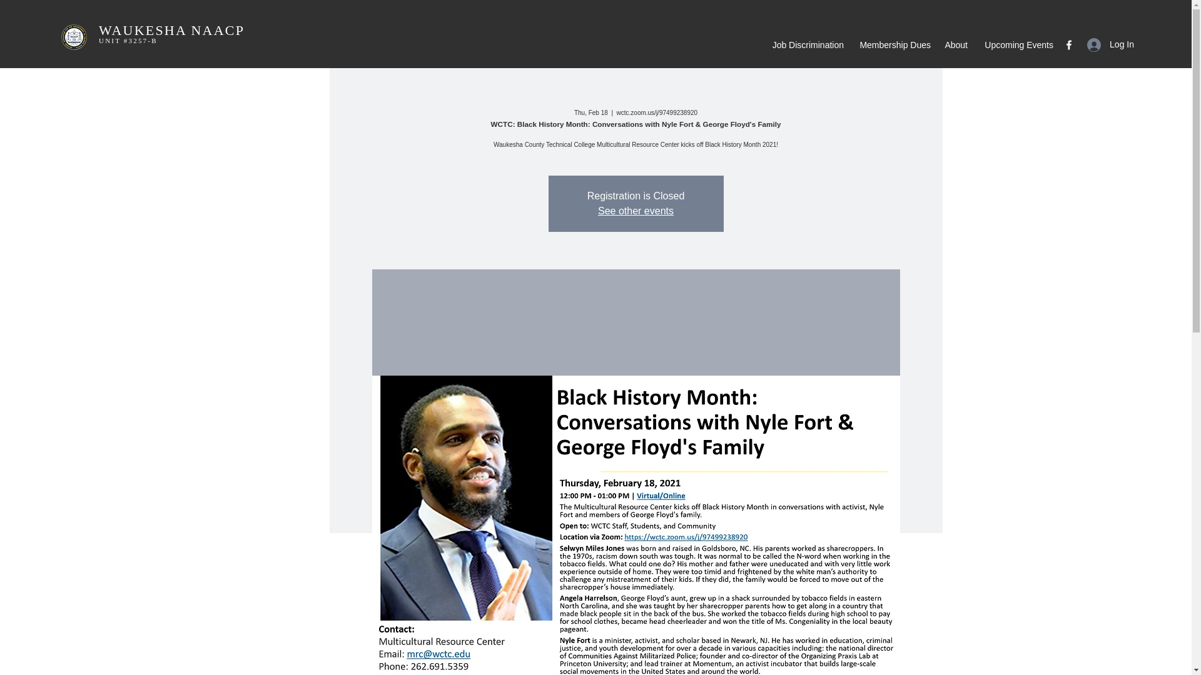  What do you see at coordinates (955, 45) in the screenshot?
I see `About` at bounding box center [955, 45].